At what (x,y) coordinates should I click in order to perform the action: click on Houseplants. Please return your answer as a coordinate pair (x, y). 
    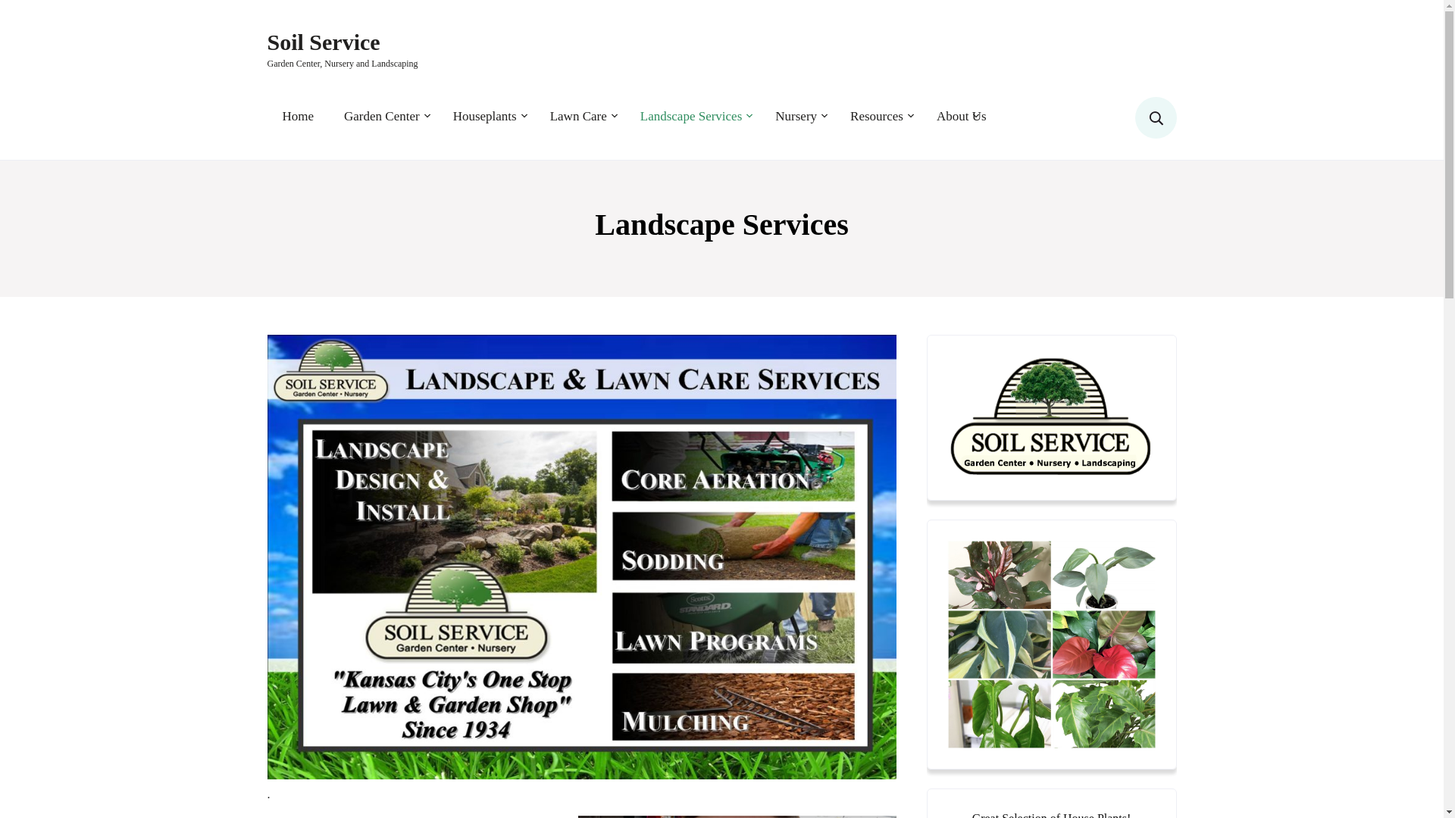
    Looking at the image, I should click on (487, 116).